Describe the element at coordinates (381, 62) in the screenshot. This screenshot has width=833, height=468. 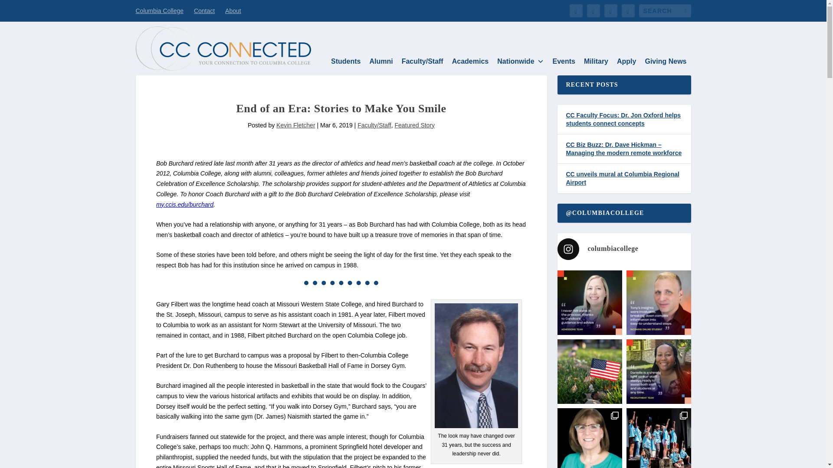
I see `Alumni` at that location.